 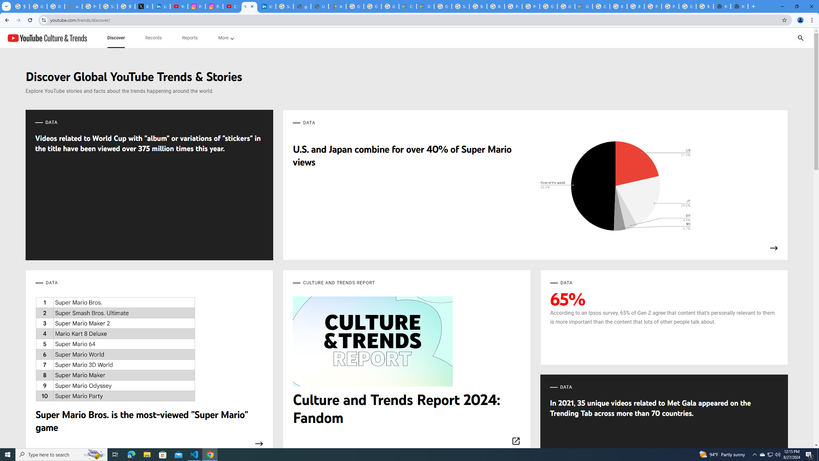 What do you see at coordinates (635, 6) in the screenshot?
I see `Browse Chrome as a guest - Computer - Google Chrome Help` at bounding box center [635, 6].